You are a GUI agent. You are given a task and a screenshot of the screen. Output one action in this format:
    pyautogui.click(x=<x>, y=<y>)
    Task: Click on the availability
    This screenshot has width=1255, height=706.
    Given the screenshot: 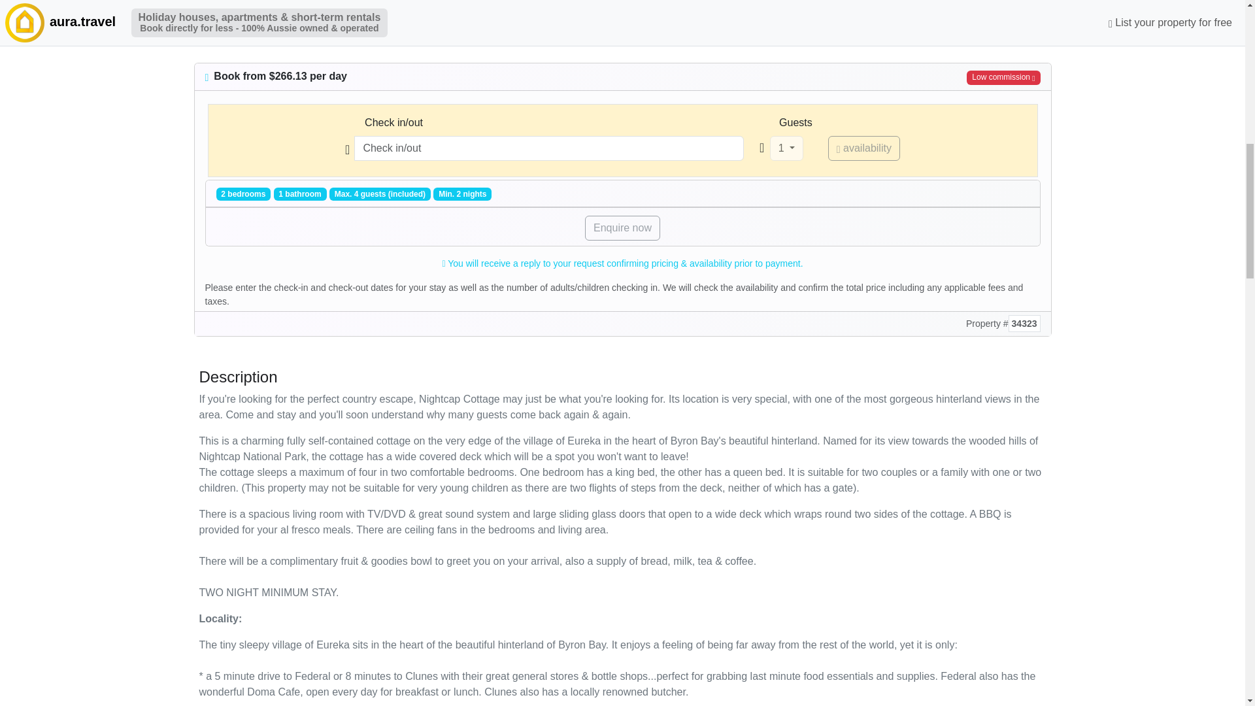 What is the action you would take?
    pyautogui.click(x=864, y=148)
    